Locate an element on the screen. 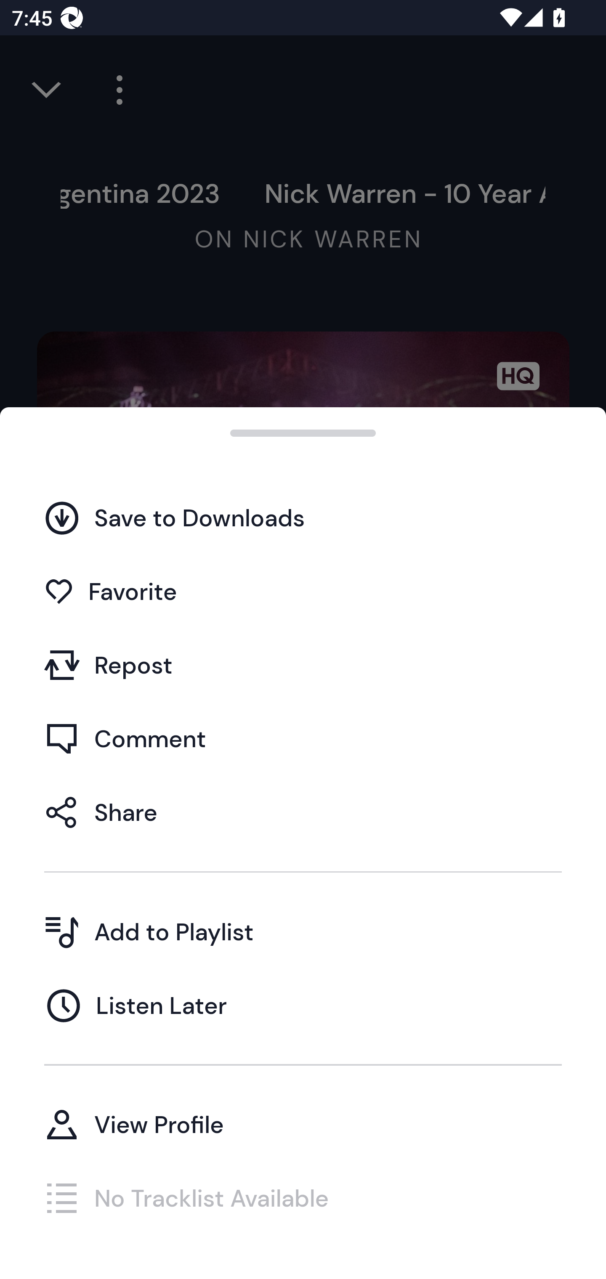  Add to Playlist is located at coordinates (303, 931).